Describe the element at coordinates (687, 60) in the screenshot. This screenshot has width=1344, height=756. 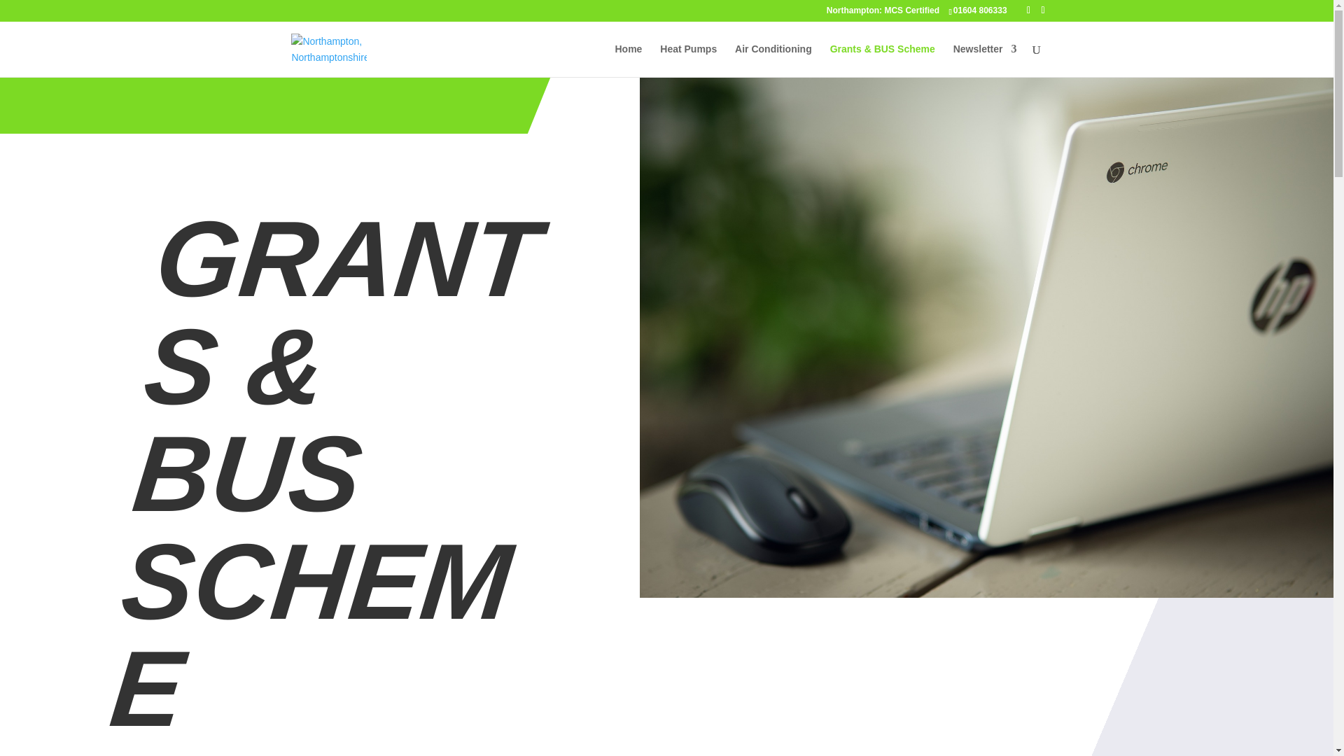
I see `Heat Pumps` at that location.